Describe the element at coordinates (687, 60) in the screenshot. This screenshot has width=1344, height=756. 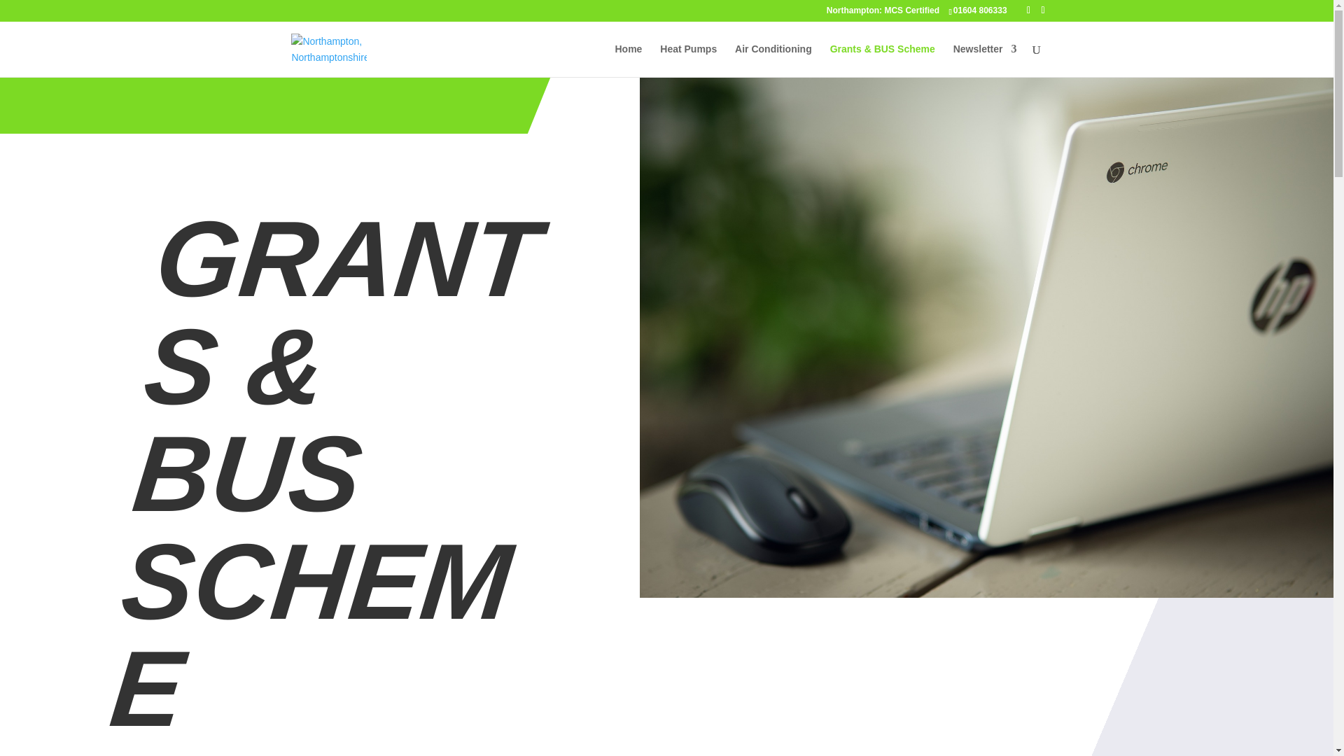
I see `Heat Pumps` at that location.